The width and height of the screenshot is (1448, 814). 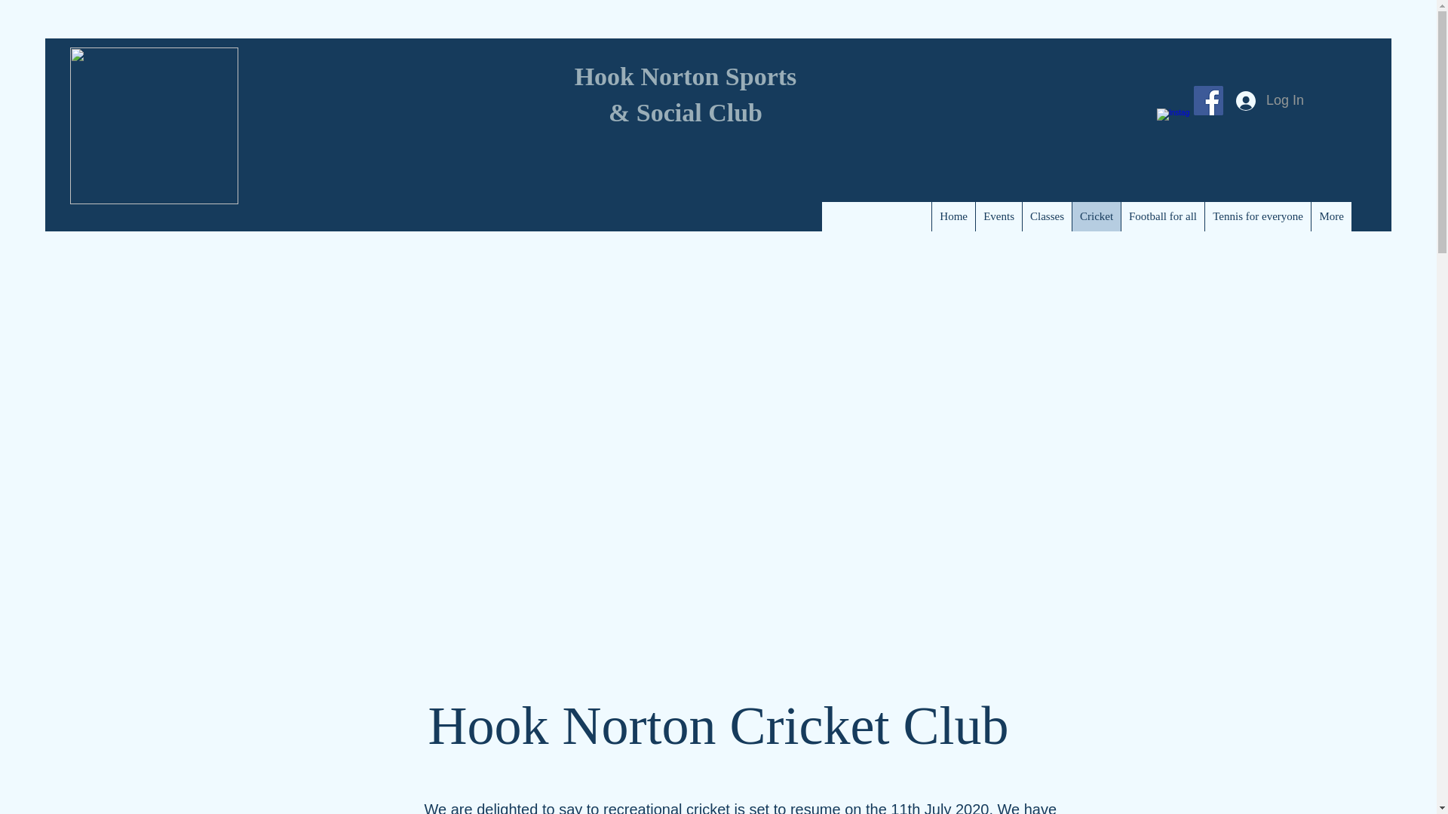 What do you see at coordinates (1047, 216) in the screenshot?
I see `Classes` at bounding box center [1047, 216].